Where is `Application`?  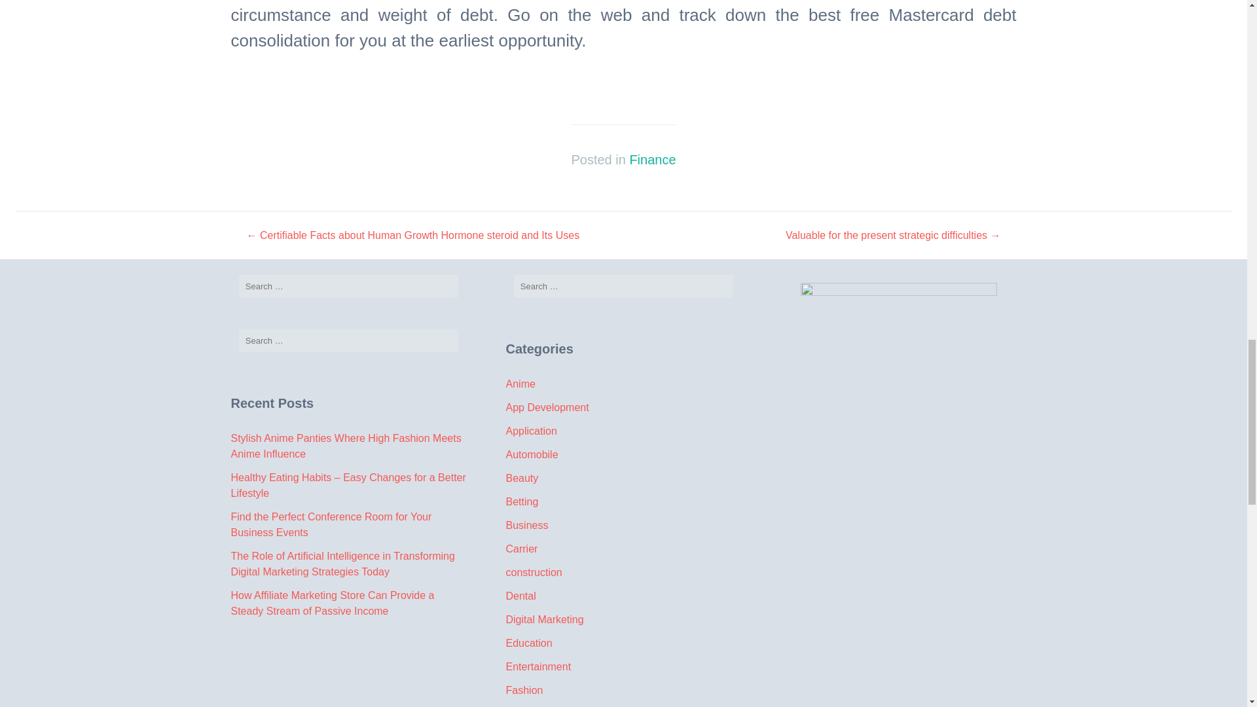
Application is located at coordinates (530, 431).